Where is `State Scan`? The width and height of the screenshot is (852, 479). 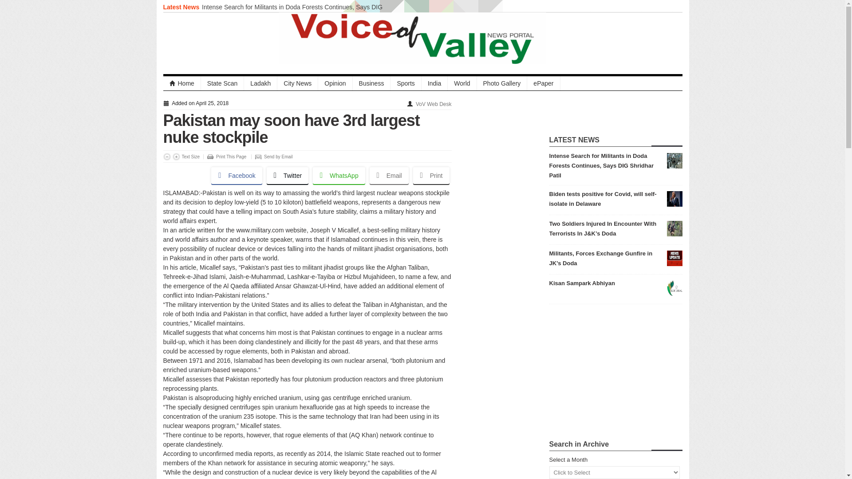 State Scan is located at coordinates (223, 83).